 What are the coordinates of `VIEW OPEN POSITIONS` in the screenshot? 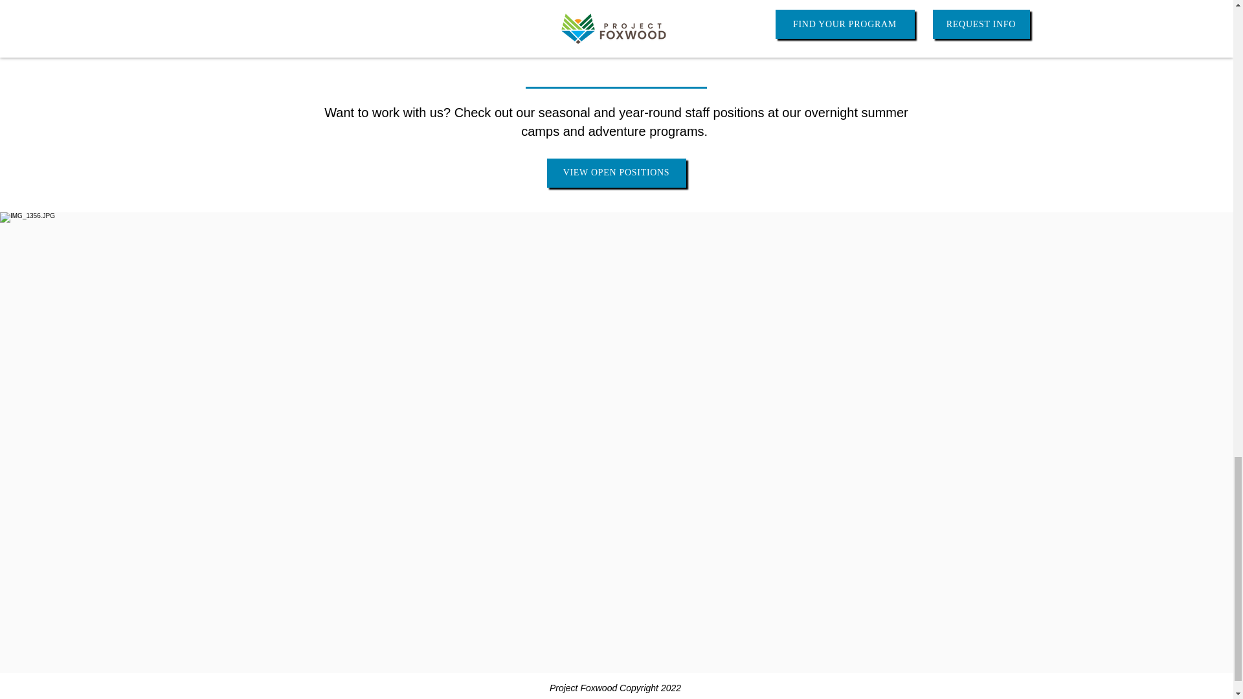 It's located at (616, 173).